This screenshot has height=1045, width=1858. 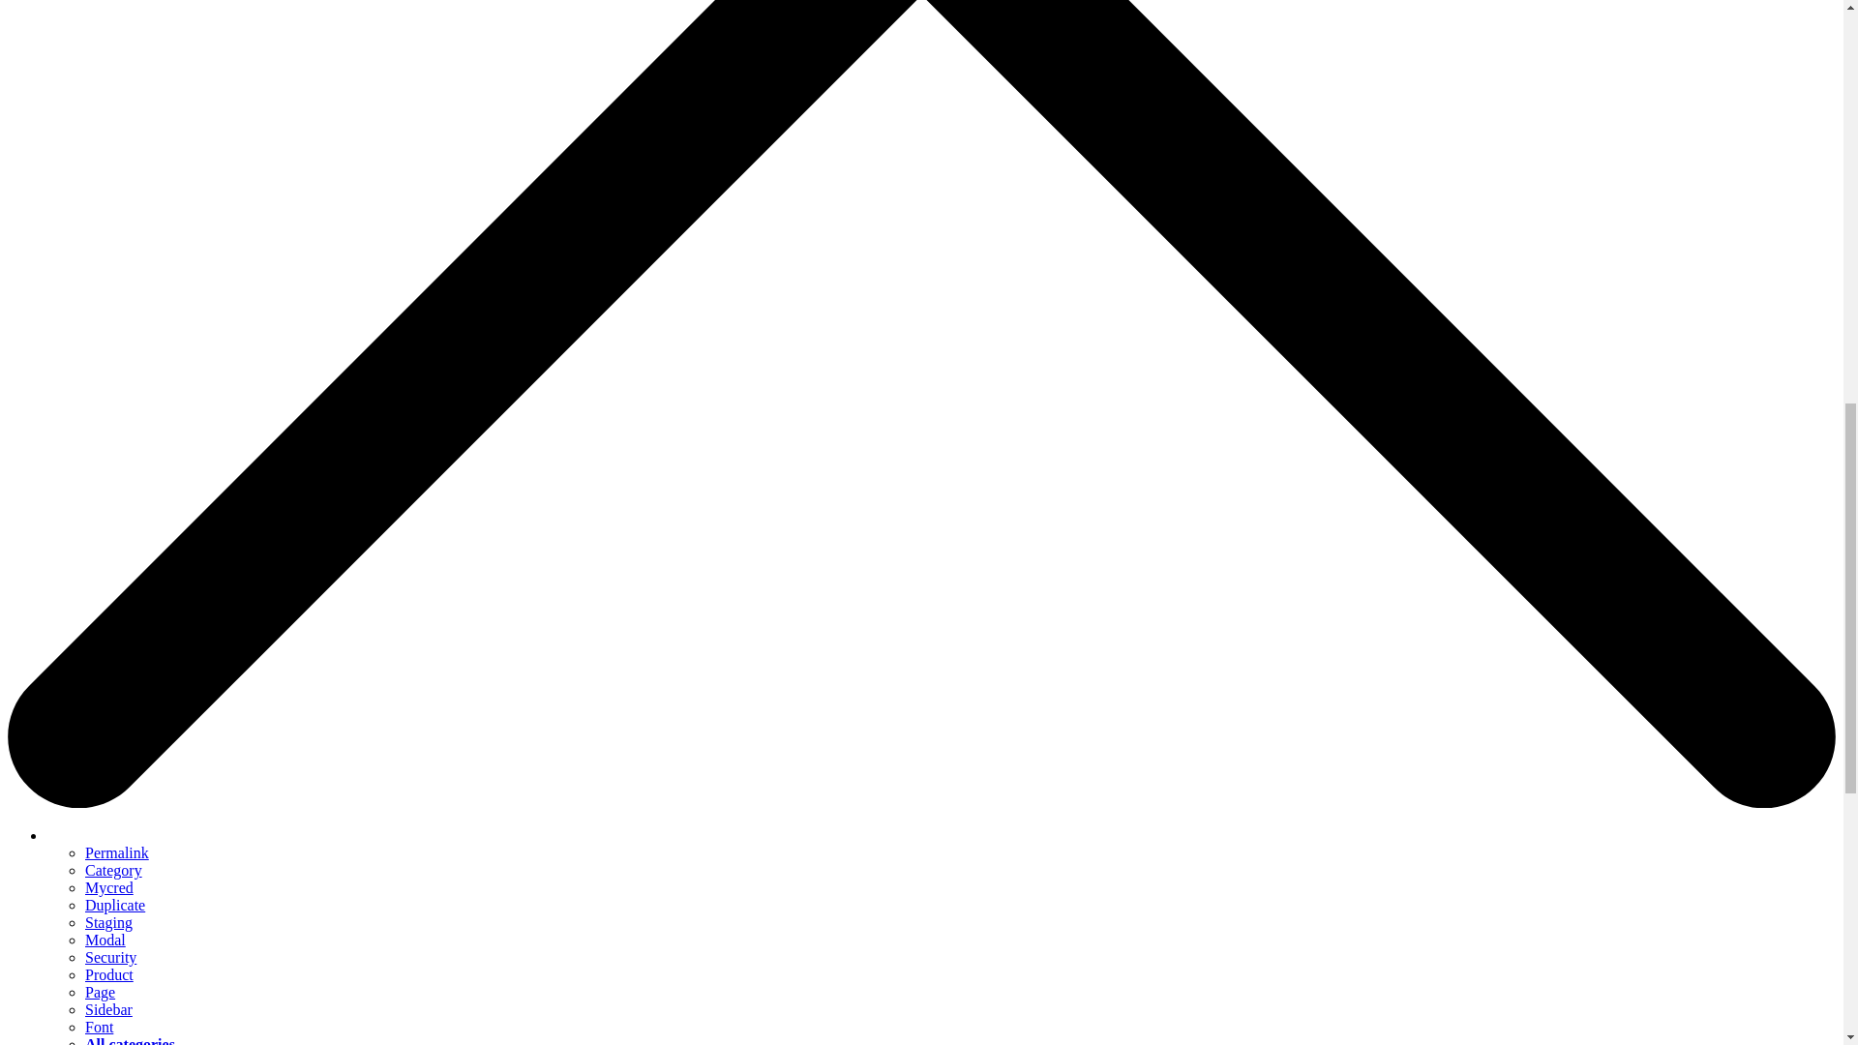 What do you see at coordinates (108, 923) in the screenshot?
I see `Staging` at bounding box center [108, 923].